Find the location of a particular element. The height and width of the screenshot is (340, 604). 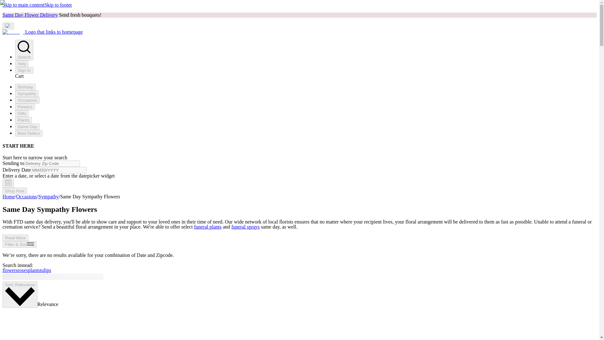

Sign In is located at coordinates (24, 70).